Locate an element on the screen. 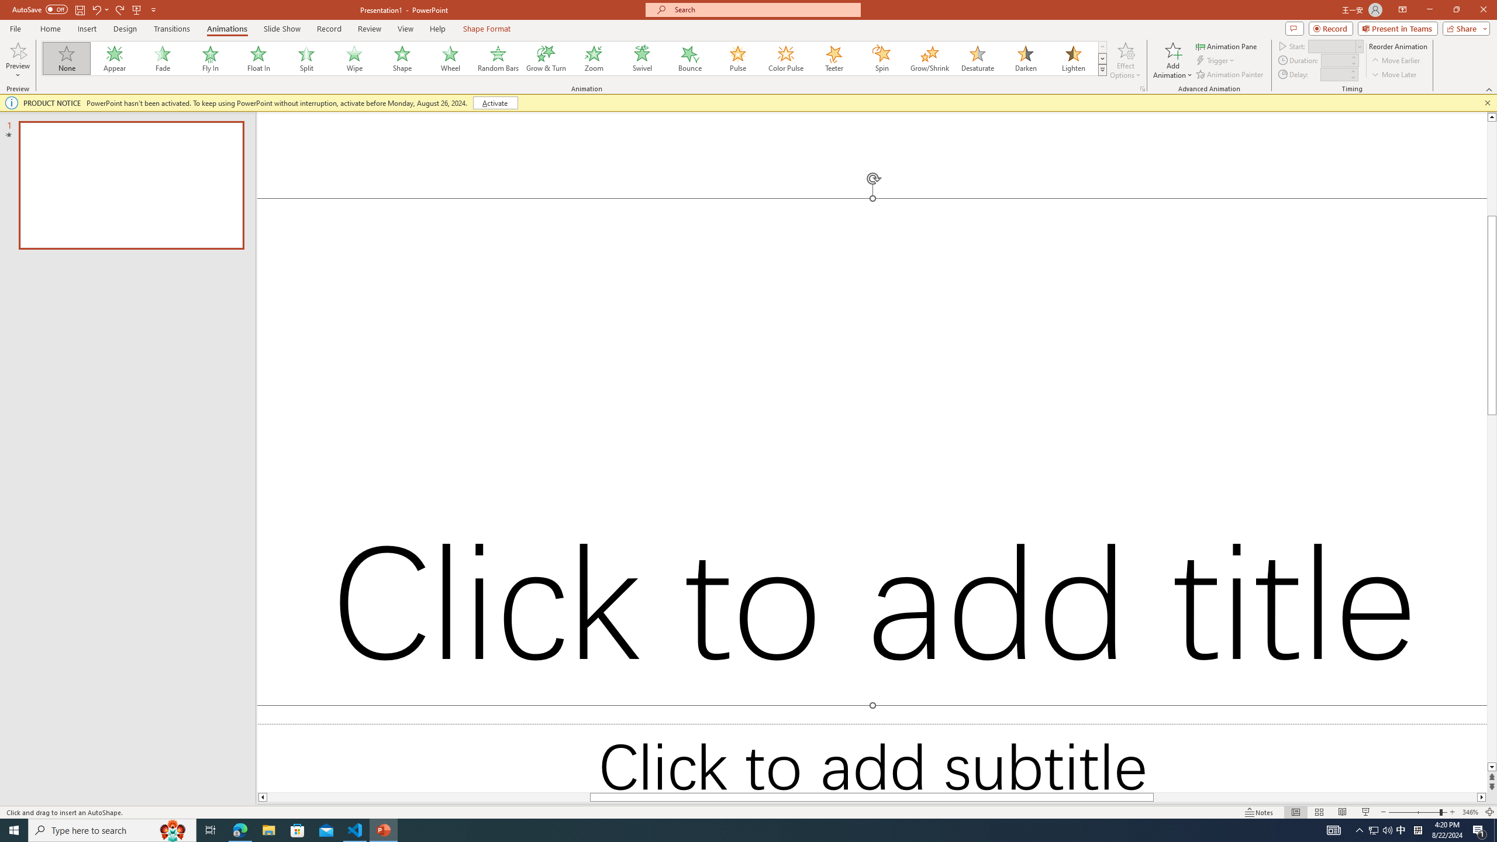 This screenshot has width=1497, height=842. Fade is located at coordinates (163, 58).